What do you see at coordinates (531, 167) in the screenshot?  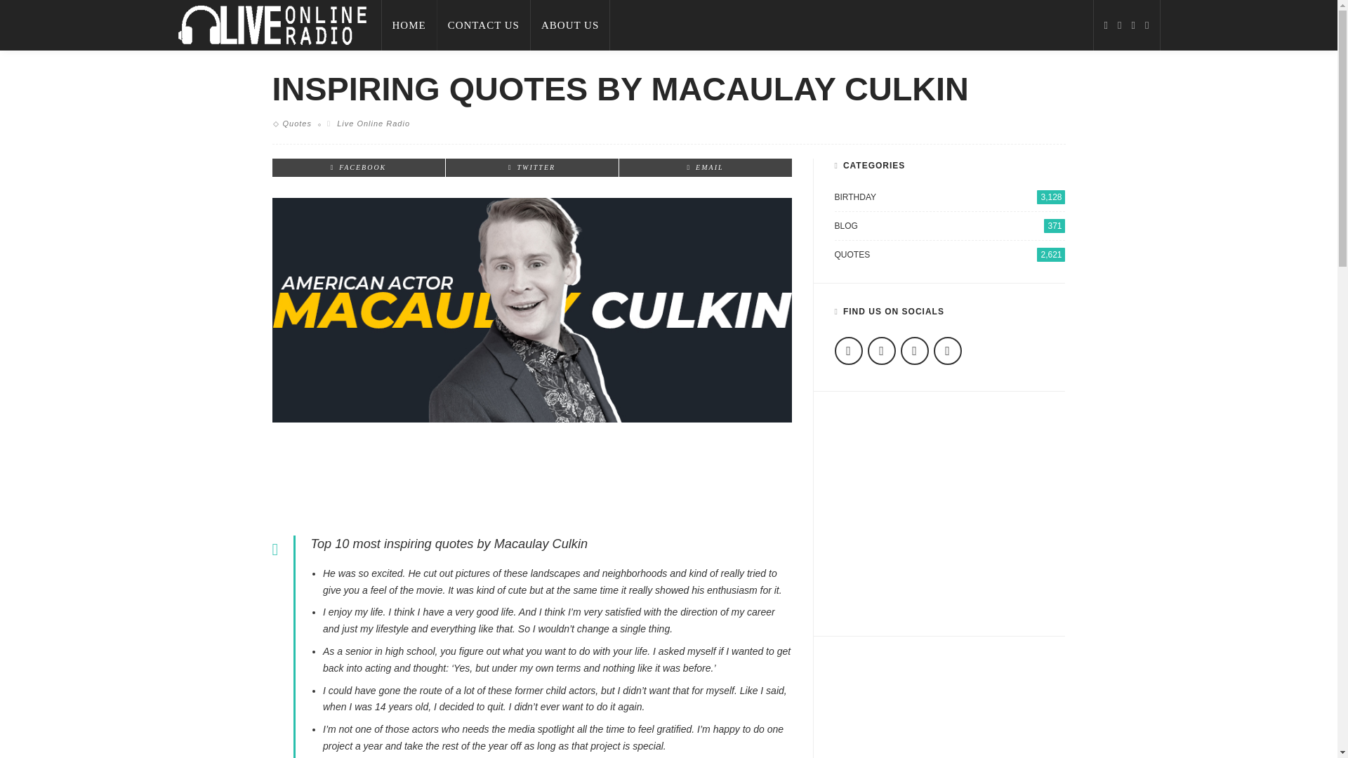 I see `TWITTER` at bounding box center [531, 167].